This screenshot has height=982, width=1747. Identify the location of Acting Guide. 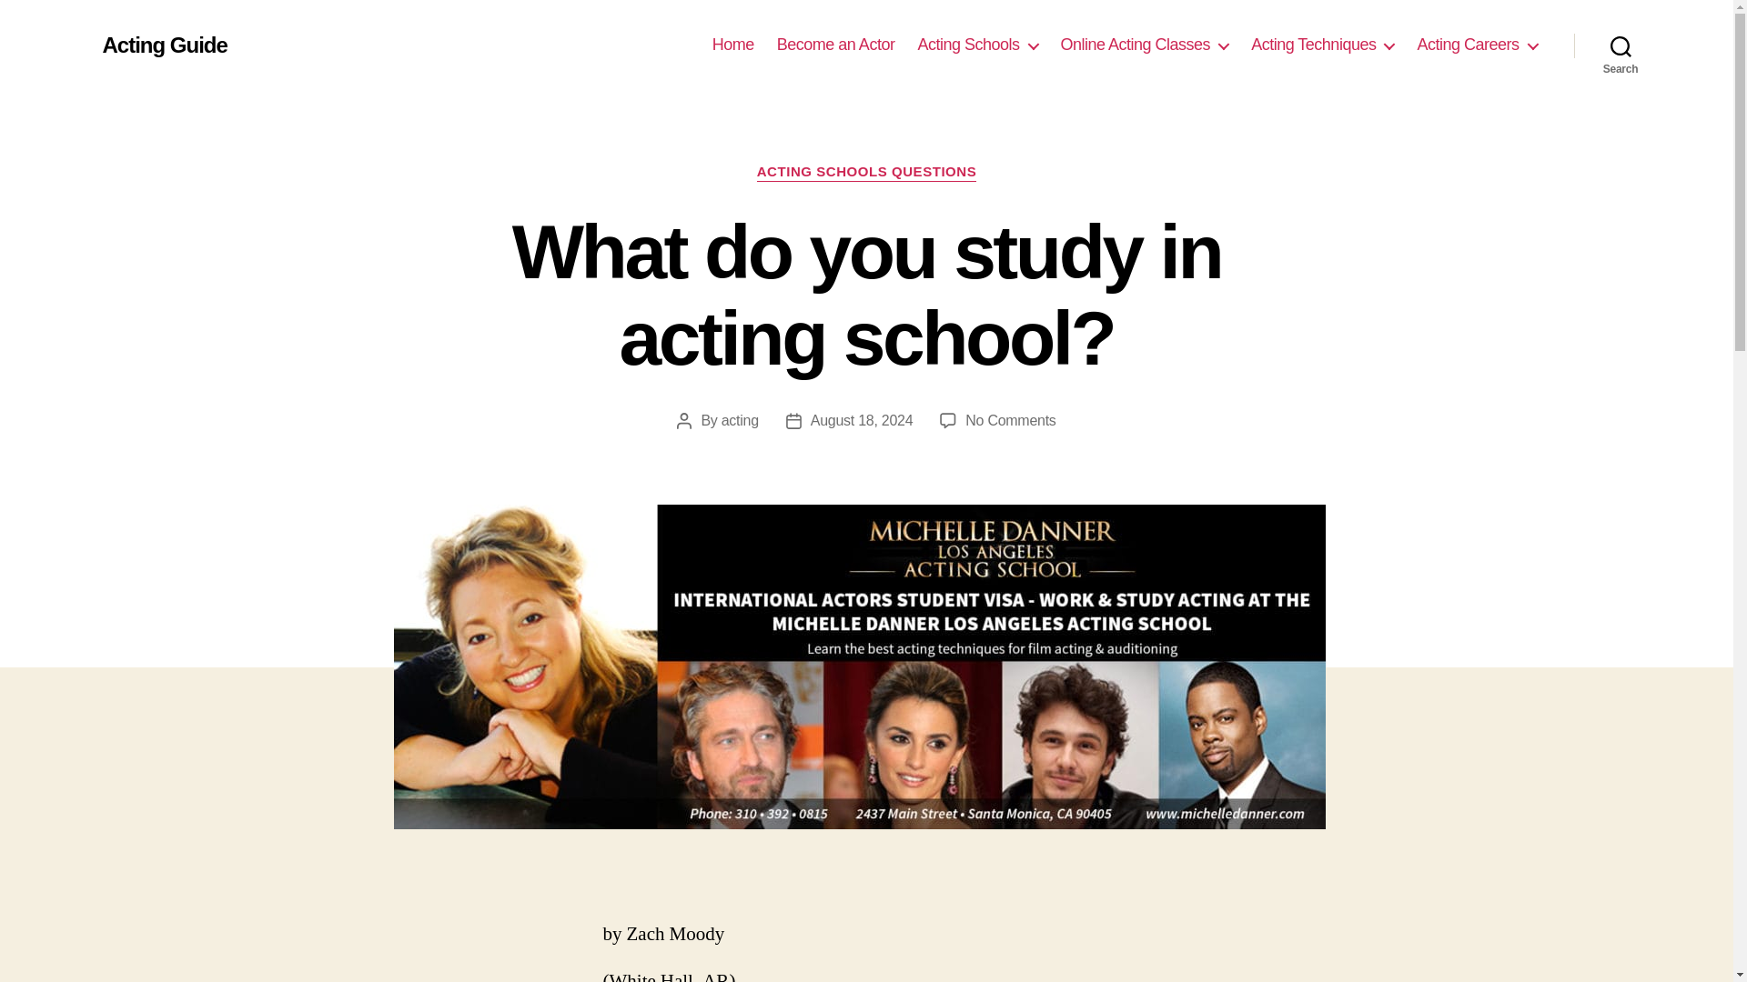
(164, 45).